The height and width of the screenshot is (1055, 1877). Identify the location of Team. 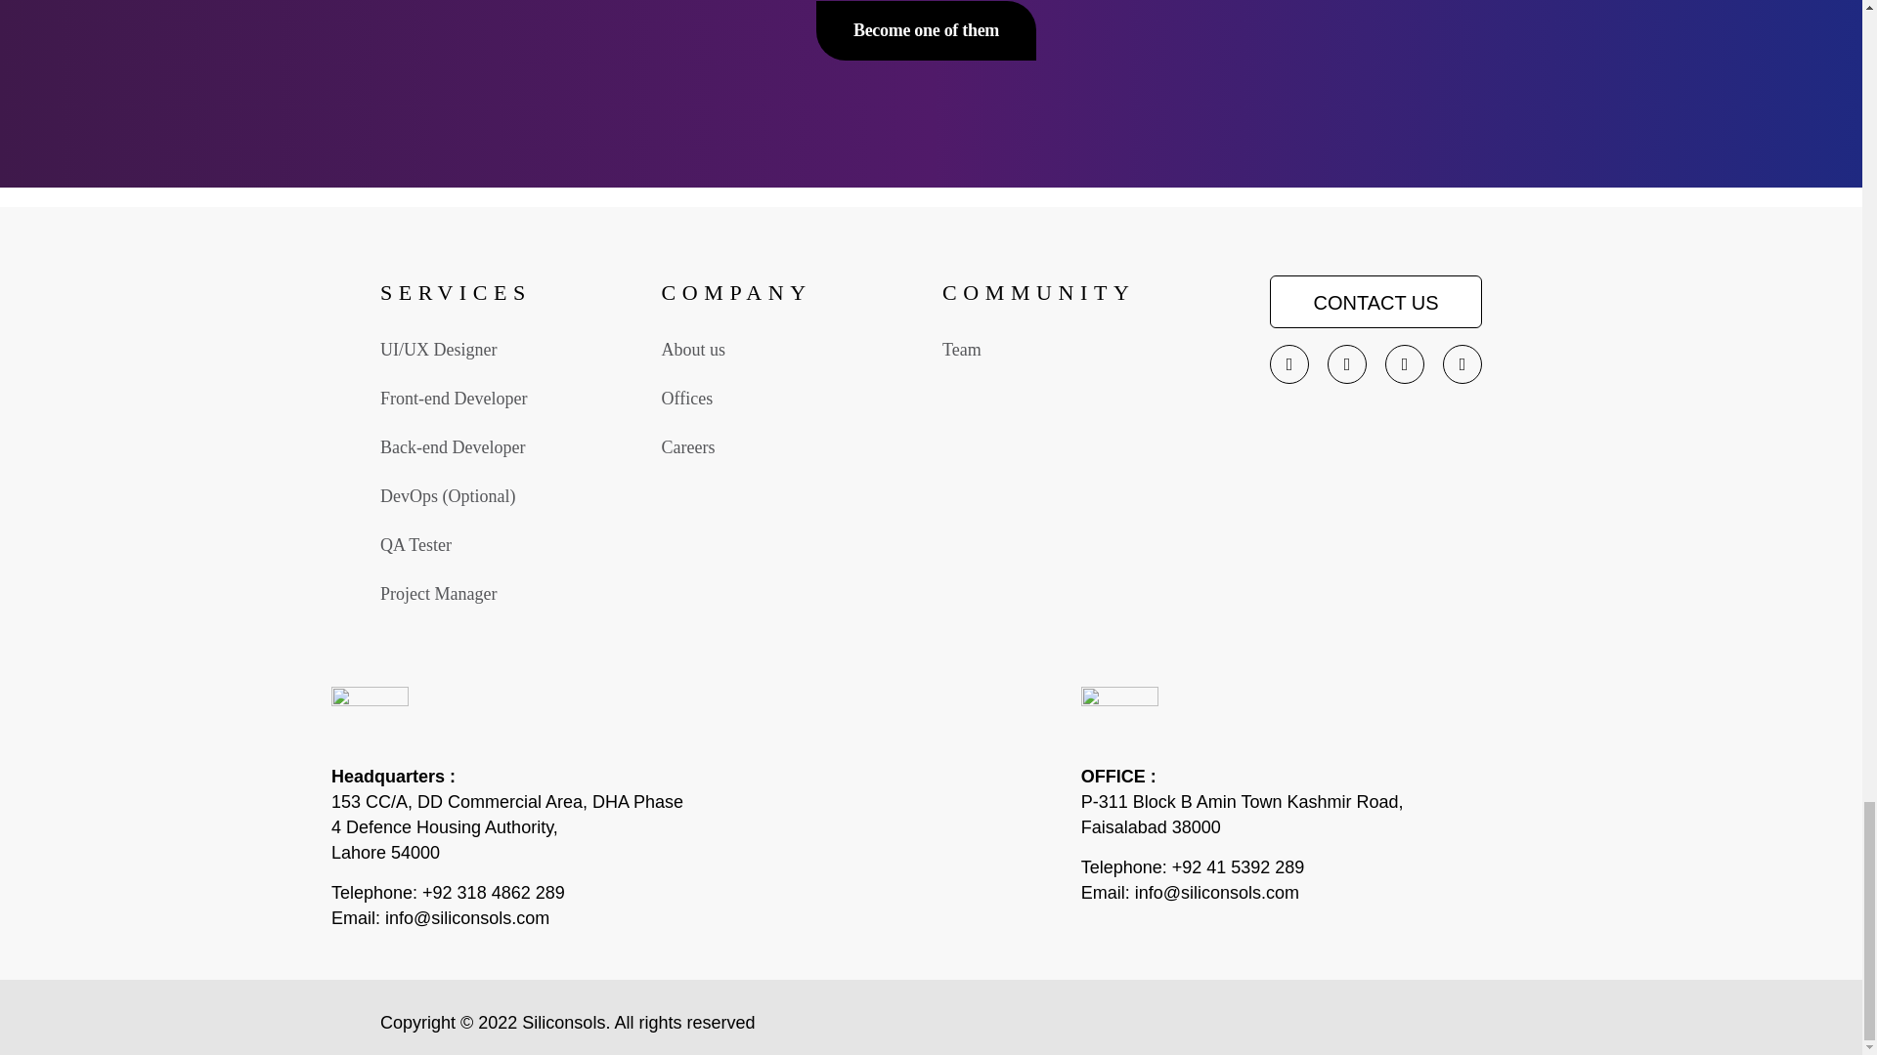
(962, 350).